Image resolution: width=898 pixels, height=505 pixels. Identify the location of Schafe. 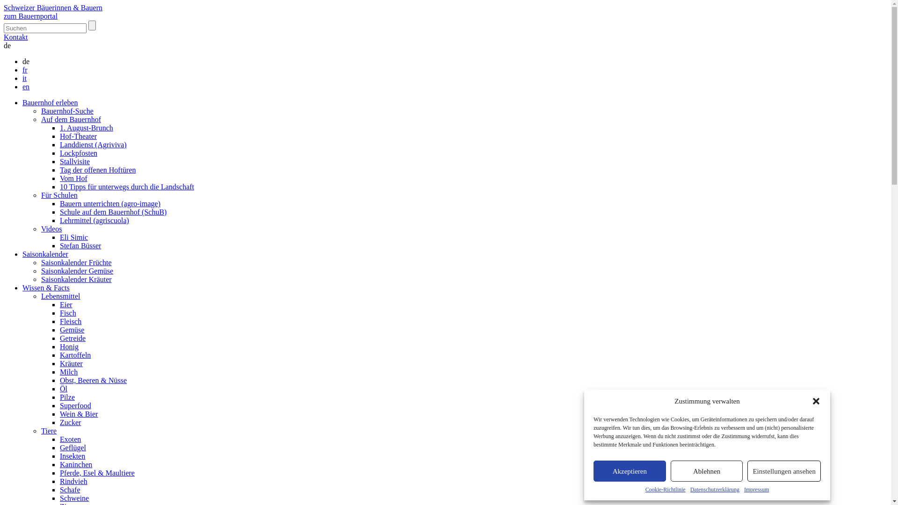
(70, 490).